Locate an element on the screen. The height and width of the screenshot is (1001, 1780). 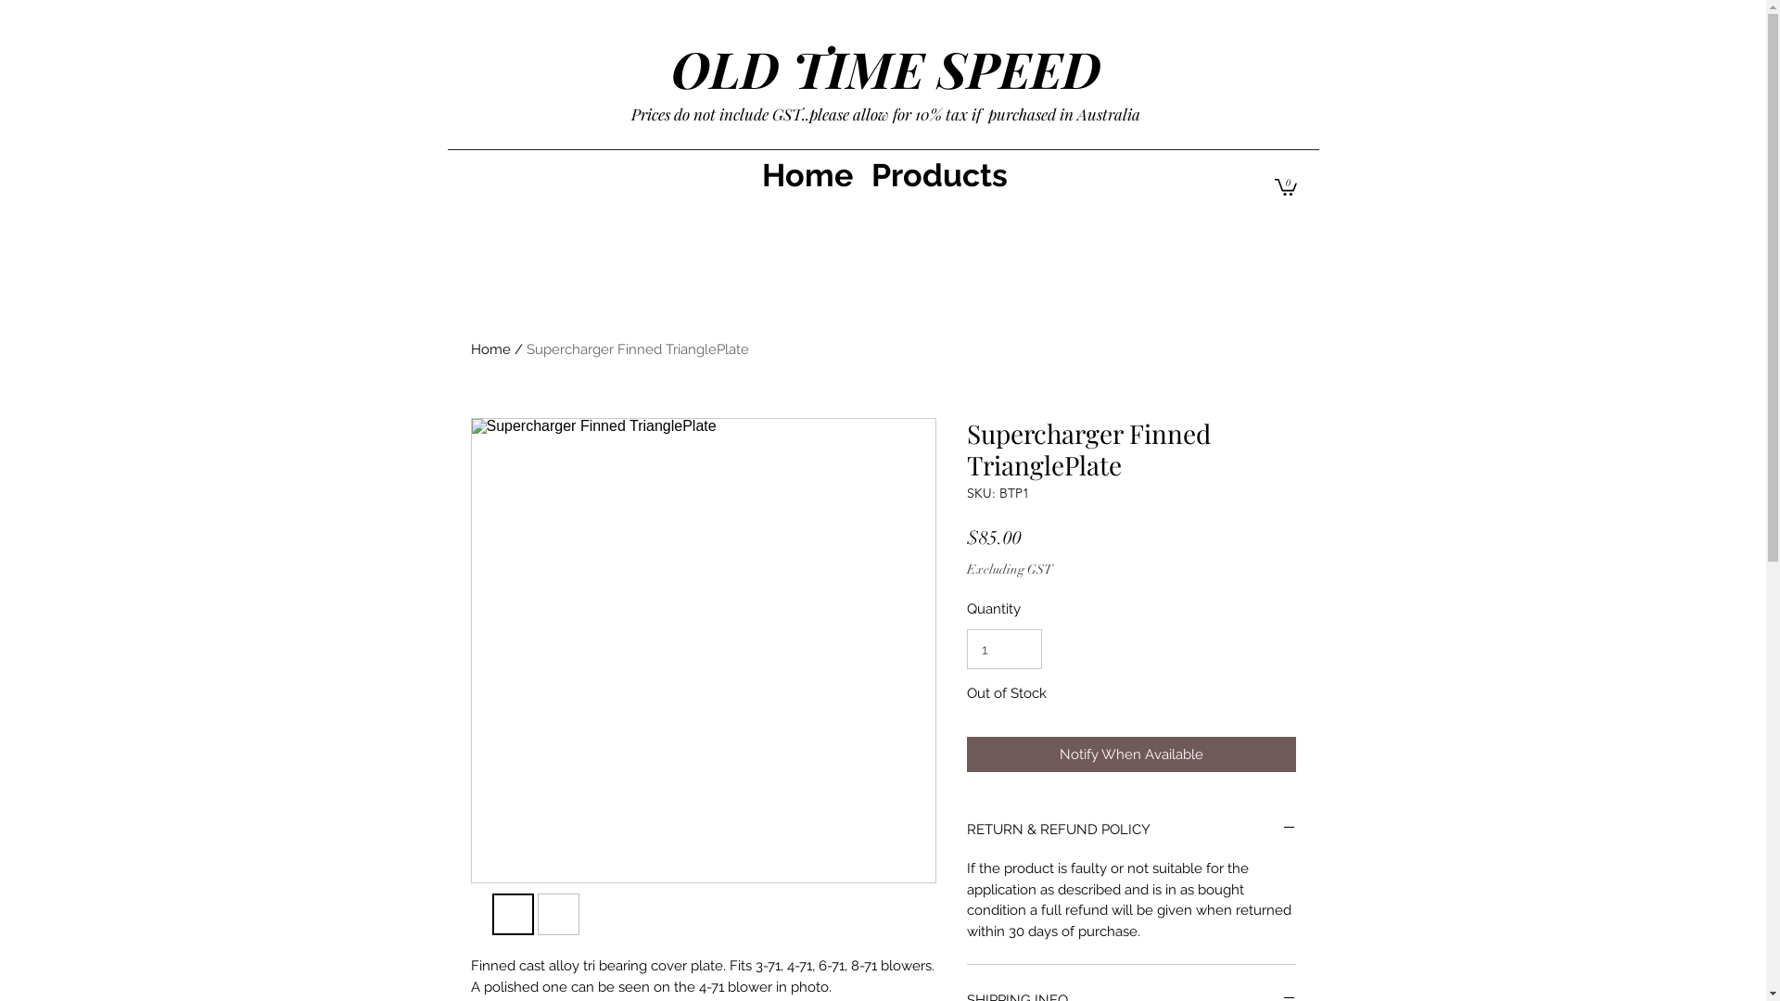
Products is located at coordinates (940, 175).